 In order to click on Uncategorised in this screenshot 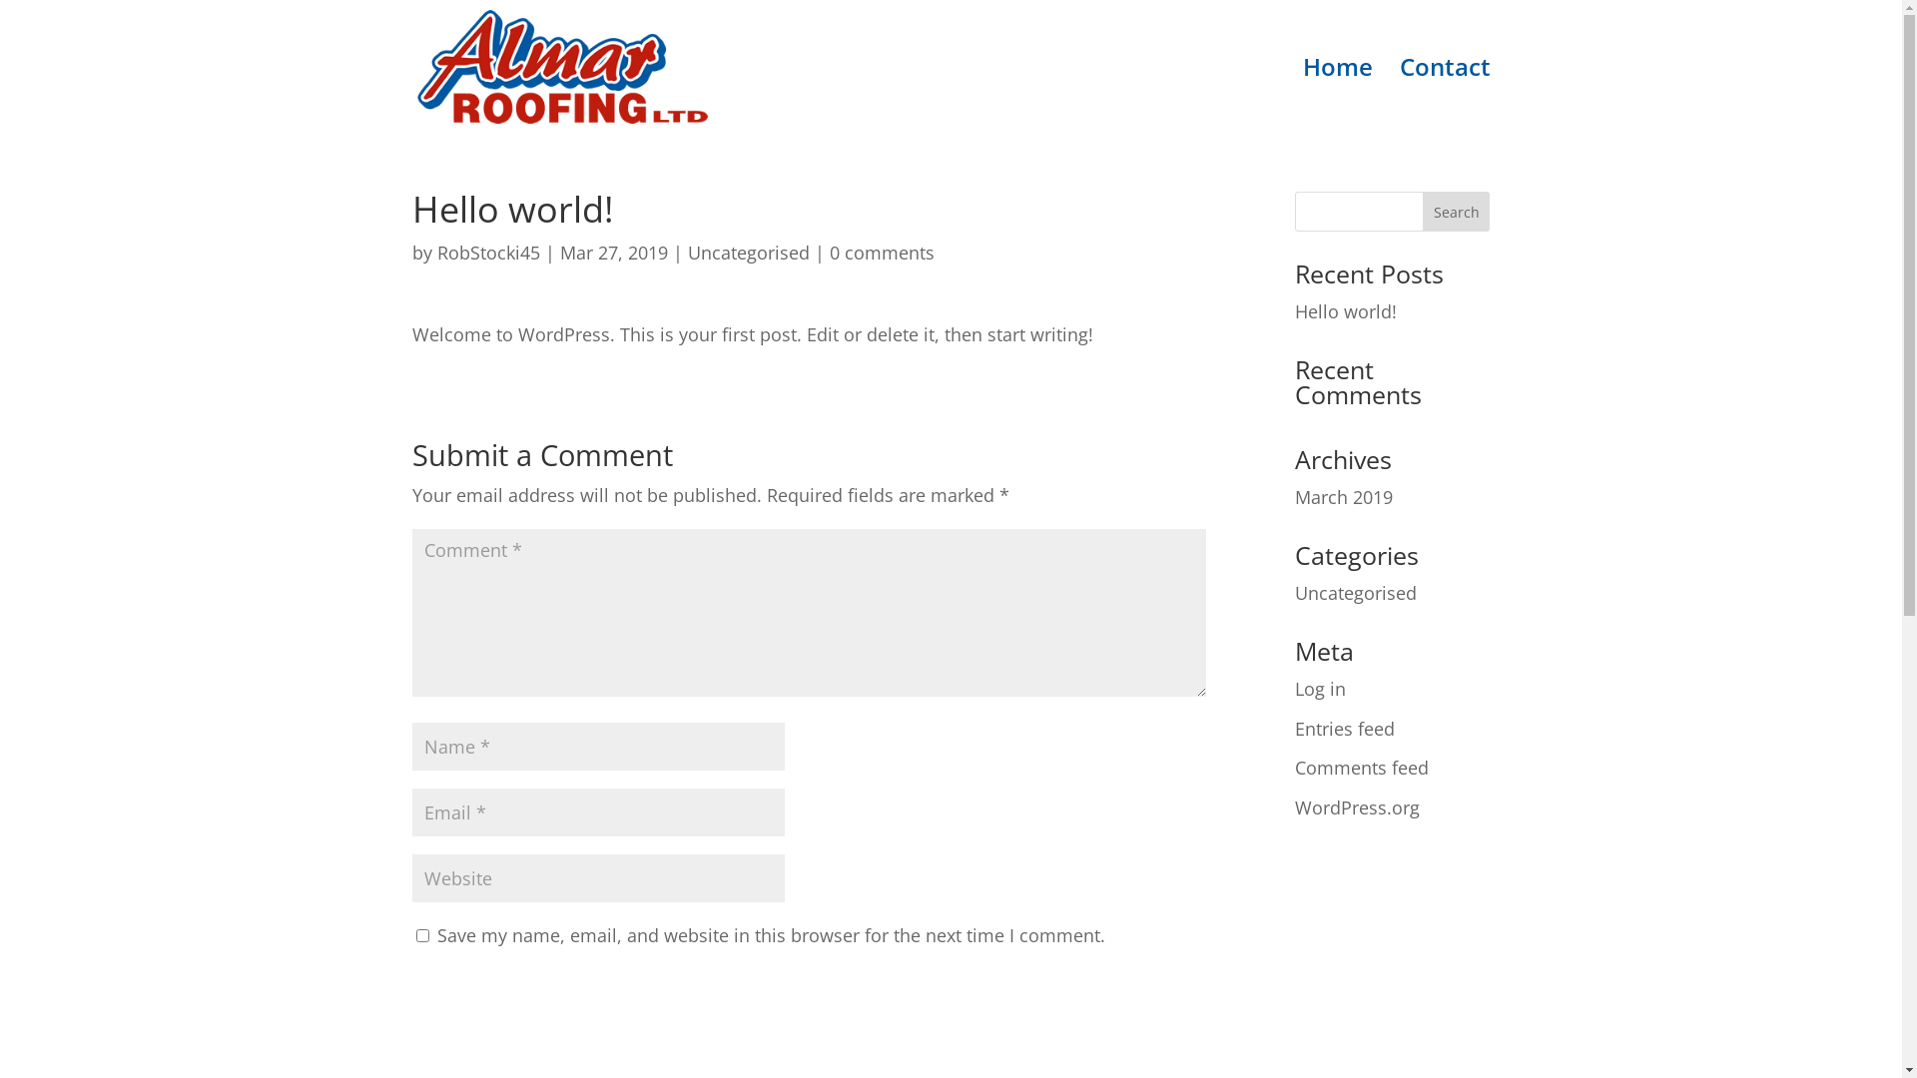, I will do `click(1356, 593)`.